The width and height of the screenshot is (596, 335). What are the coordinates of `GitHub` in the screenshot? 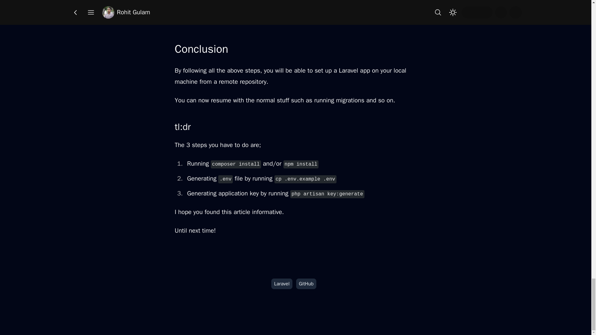 It's located at (306, 284).